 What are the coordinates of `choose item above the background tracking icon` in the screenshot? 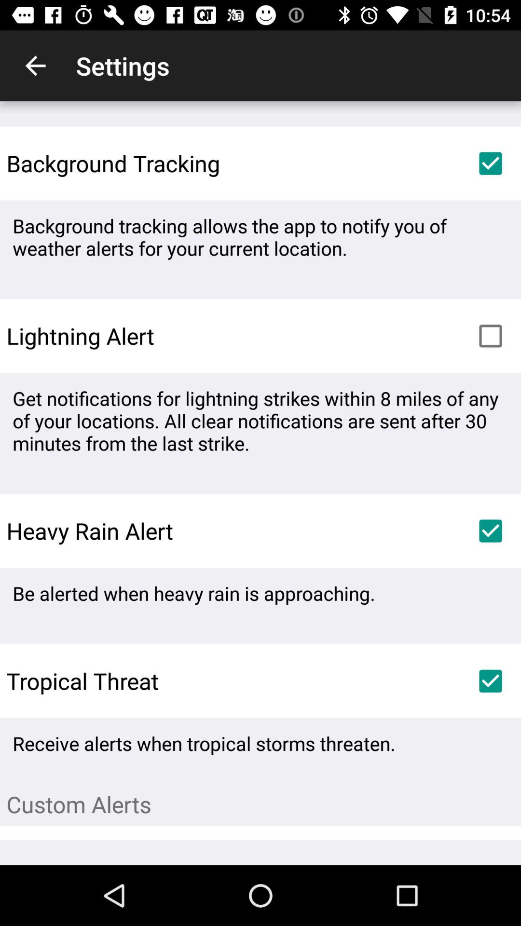 It's located at (35, 66).